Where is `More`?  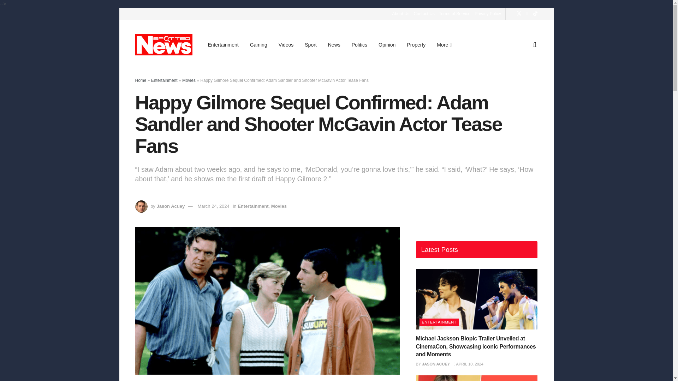
More is located at coordinates (444, 44).